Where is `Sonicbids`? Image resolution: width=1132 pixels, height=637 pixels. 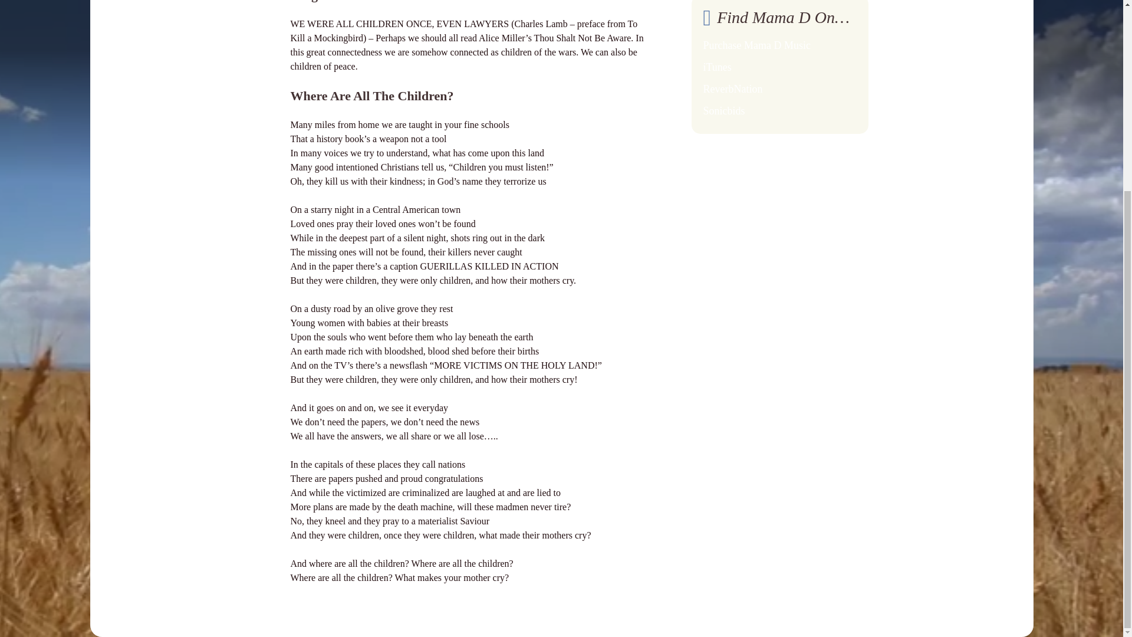
Sonicbids is located at coordinates (724, 111).